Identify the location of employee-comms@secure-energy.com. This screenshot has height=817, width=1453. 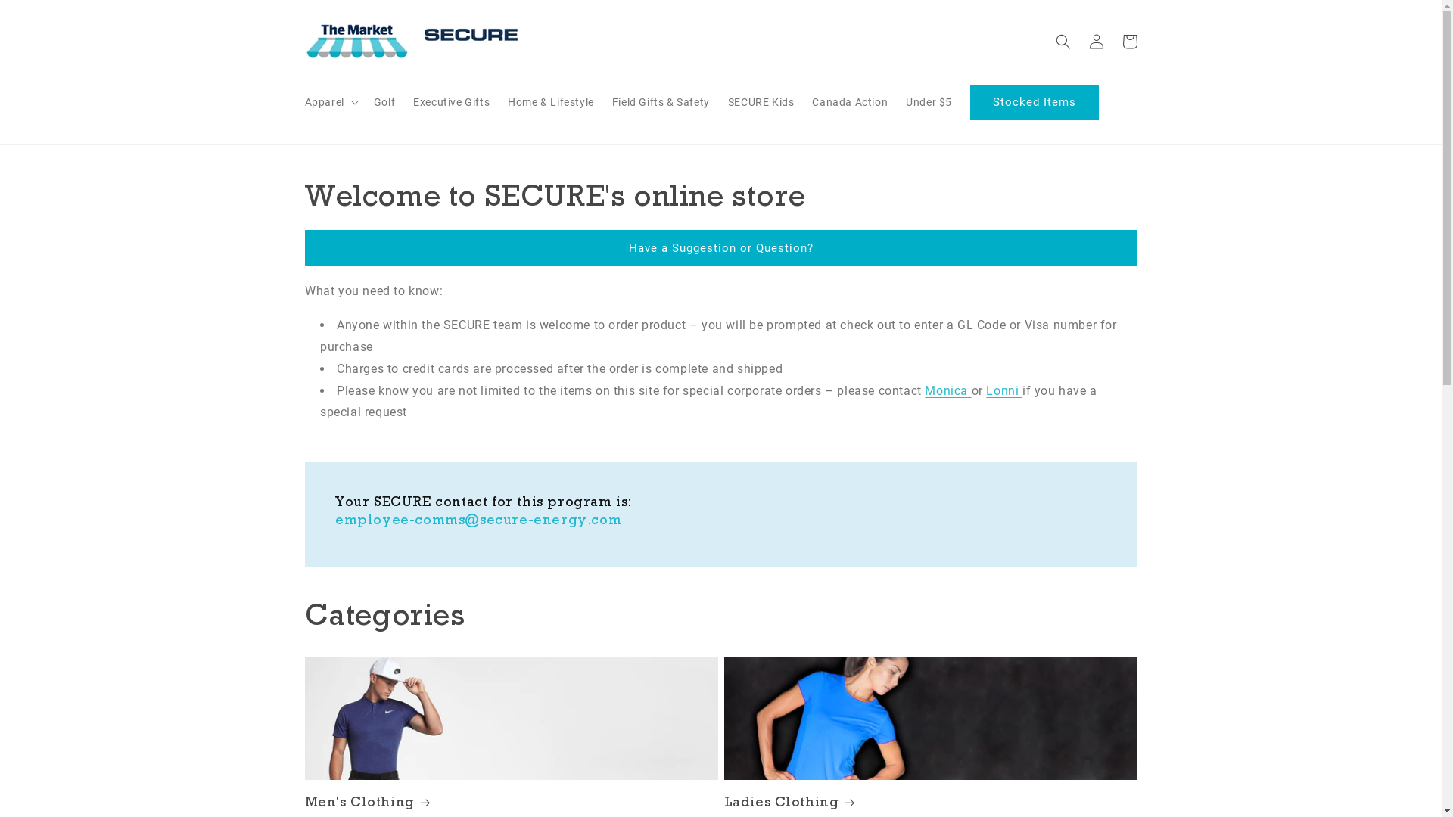
(478, 519).